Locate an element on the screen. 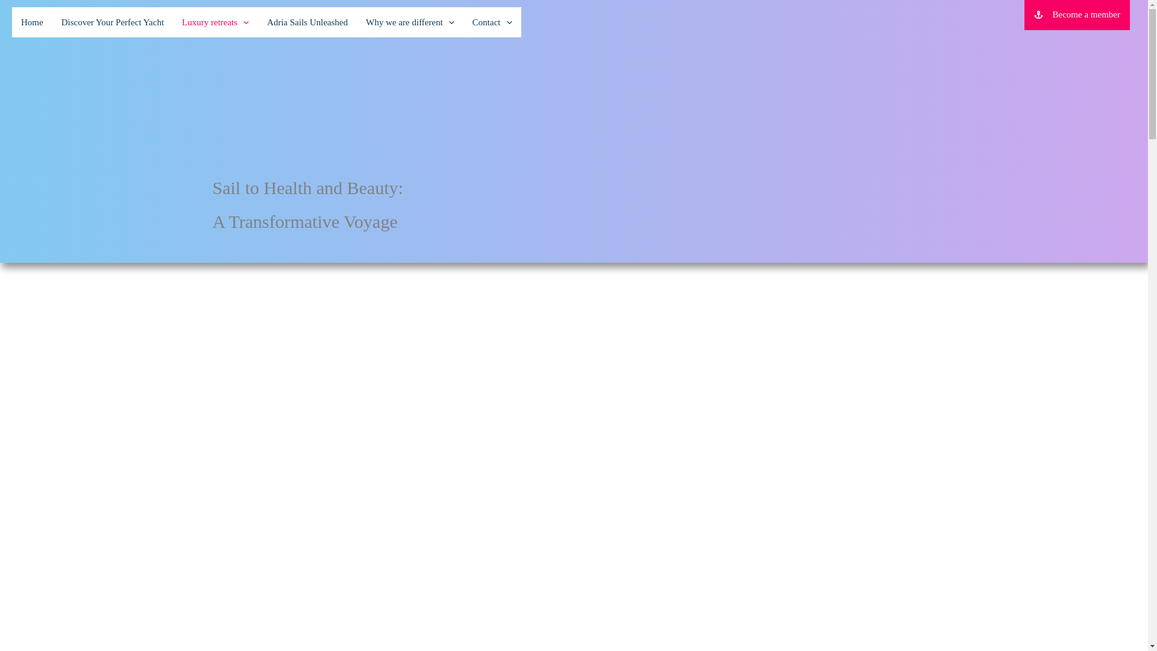 This screenshot has width=1157, height=651. Become a member is located at coordinates (1077, 14).